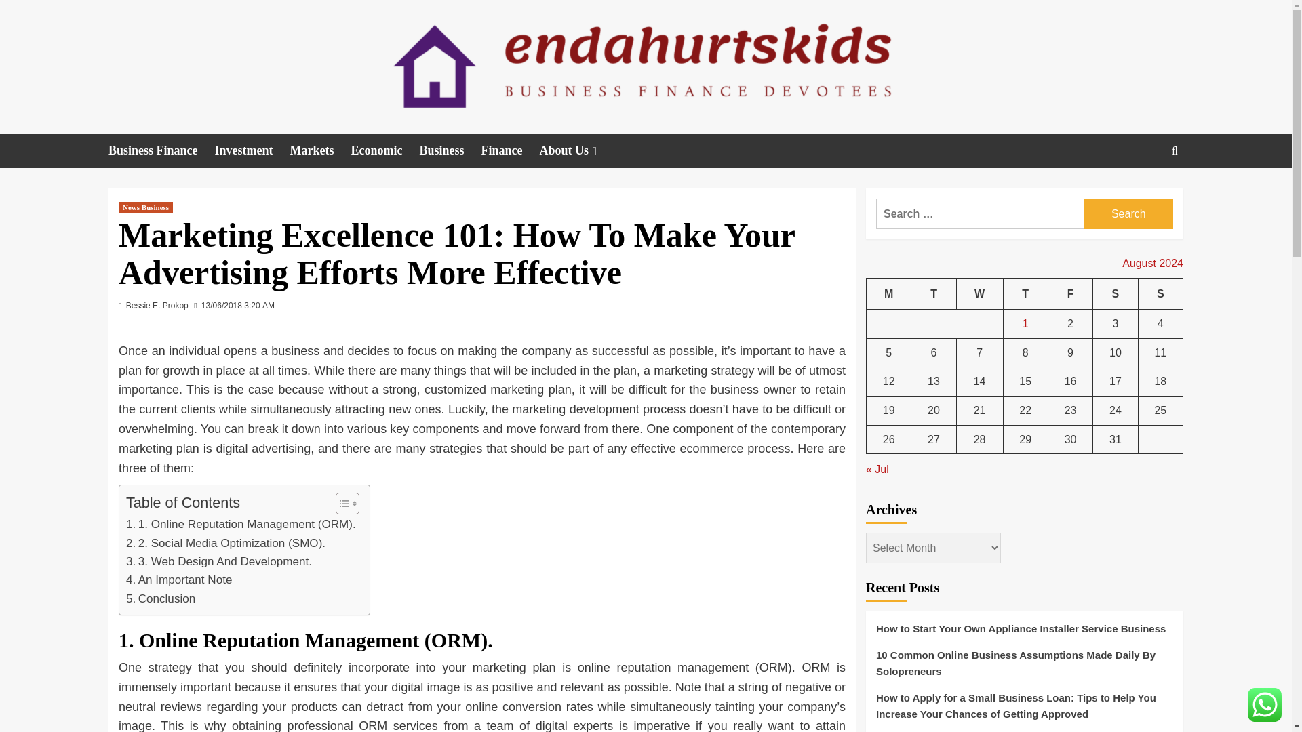 Image resolution: width=1302 pixels, height=732 pixels. What do you see at coordinates (511, 150) in the screenshot?
I see `Finance` at bounding box center [511, 150].